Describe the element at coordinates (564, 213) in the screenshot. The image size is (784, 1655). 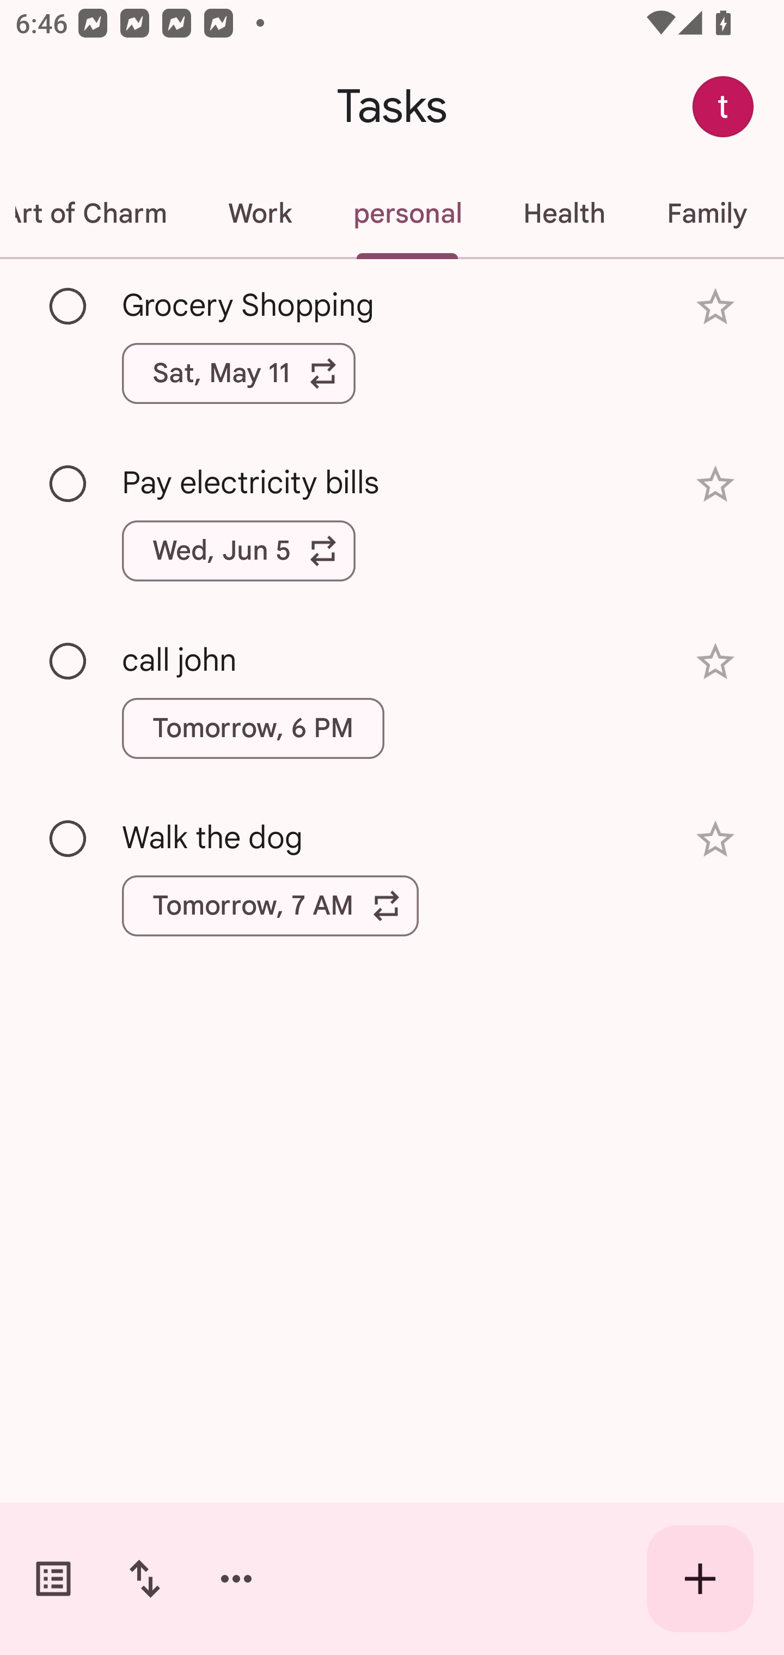
I see `Health` at that location.